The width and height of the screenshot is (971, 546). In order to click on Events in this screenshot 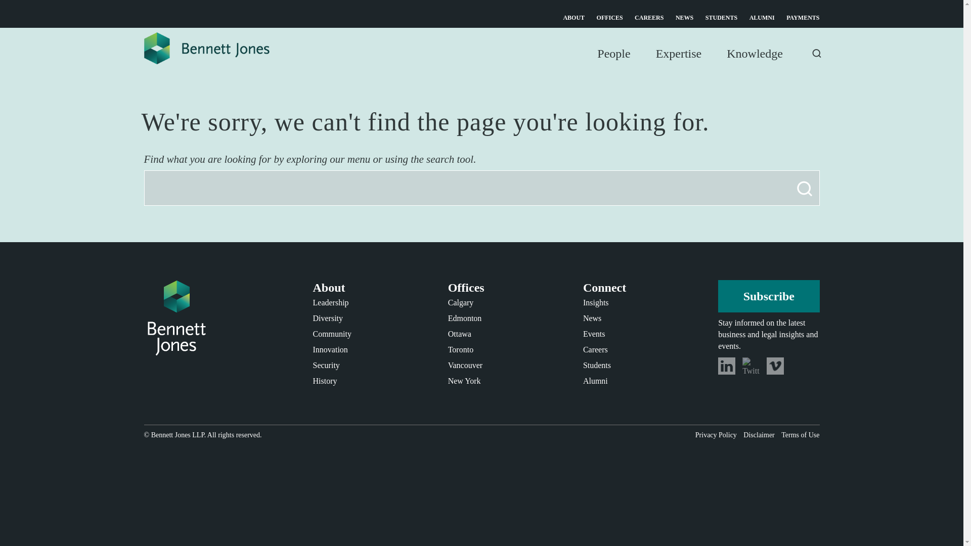, I will do `click(594, 334)`.